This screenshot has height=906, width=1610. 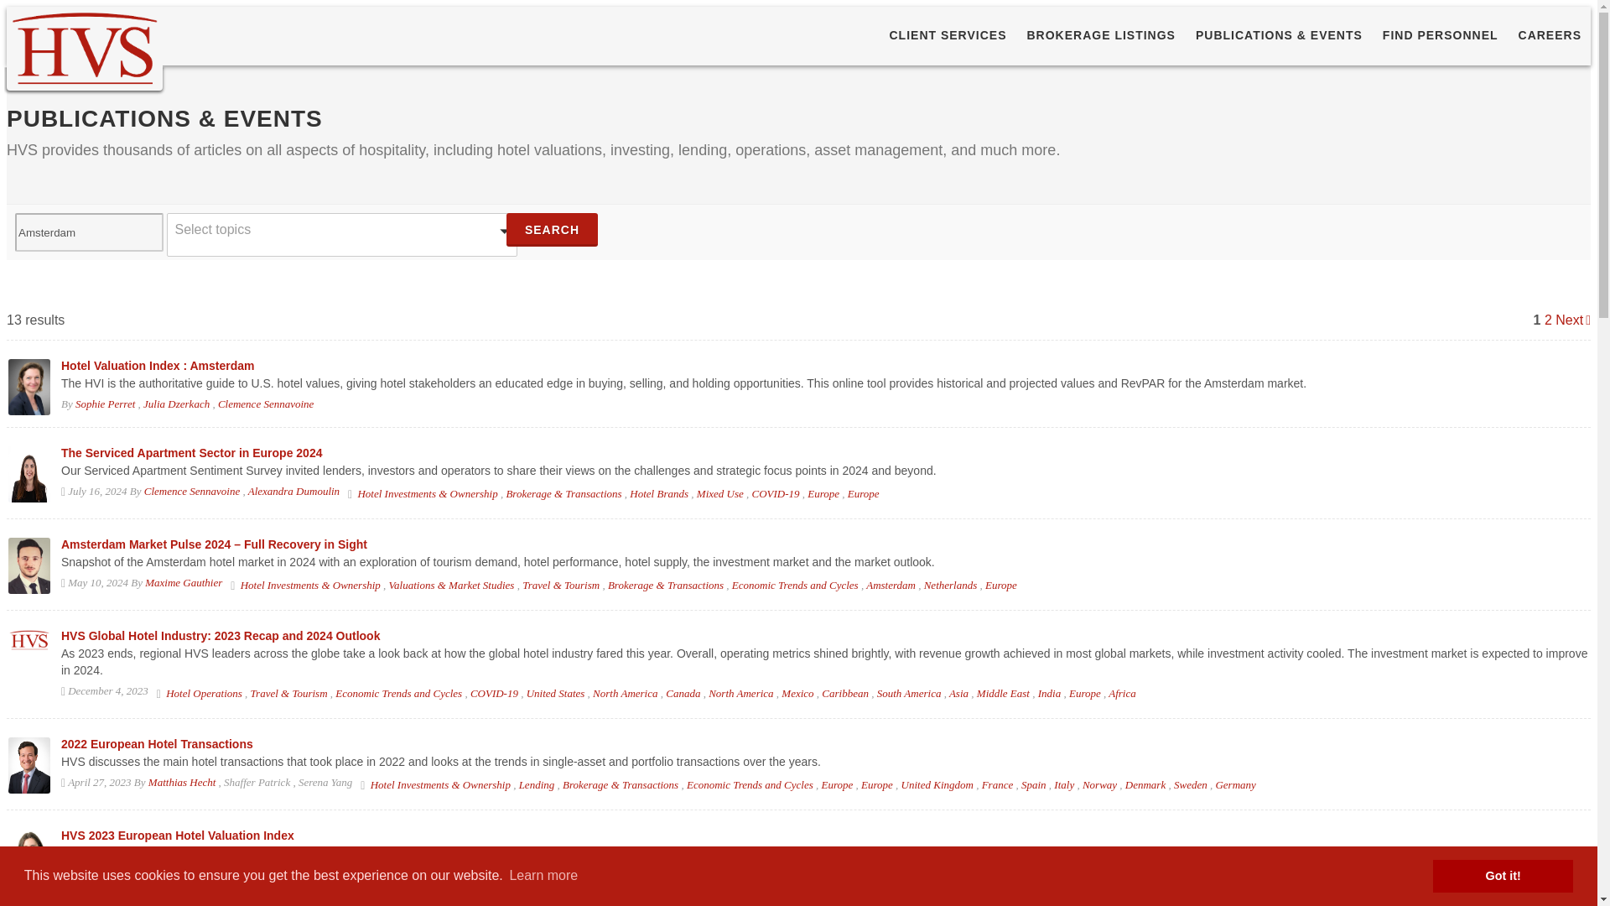 What do you see at coordinates (552, 229) in the screenshot?
I see `SEARCH` at bounding box center [552, 229].